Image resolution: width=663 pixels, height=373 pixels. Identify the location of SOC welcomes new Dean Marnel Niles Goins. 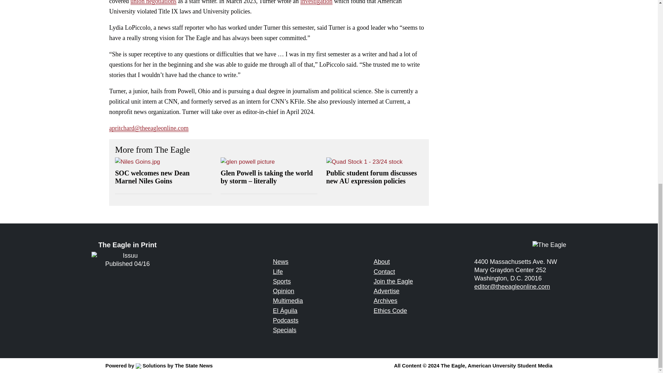
(152, 177).